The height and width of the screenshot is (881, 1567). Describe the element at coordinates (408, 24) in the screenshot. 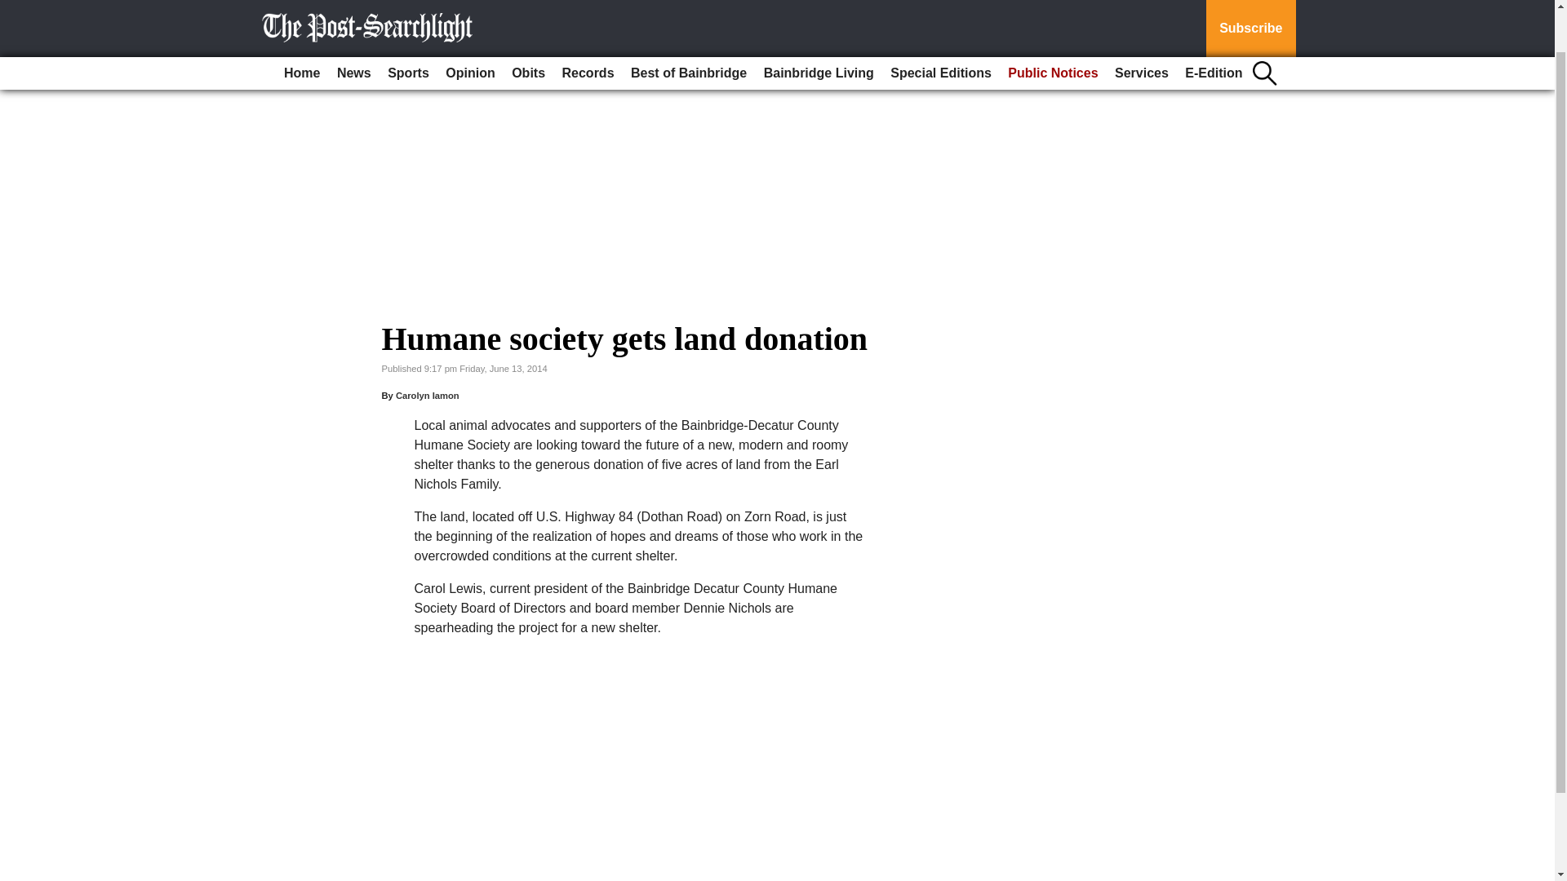

I see `Sports` at that location.